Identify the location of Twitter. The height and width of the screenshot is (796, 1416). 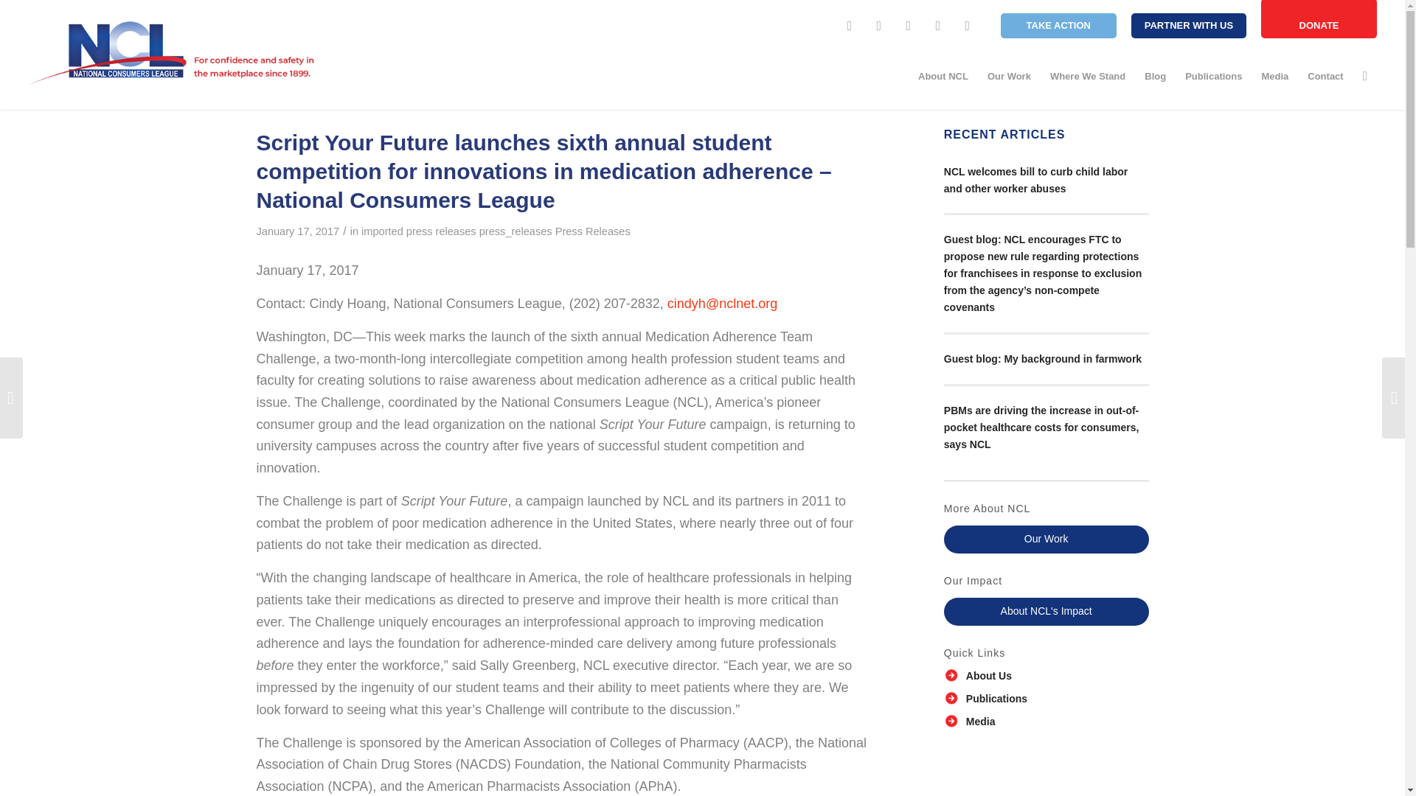
(879, 25).